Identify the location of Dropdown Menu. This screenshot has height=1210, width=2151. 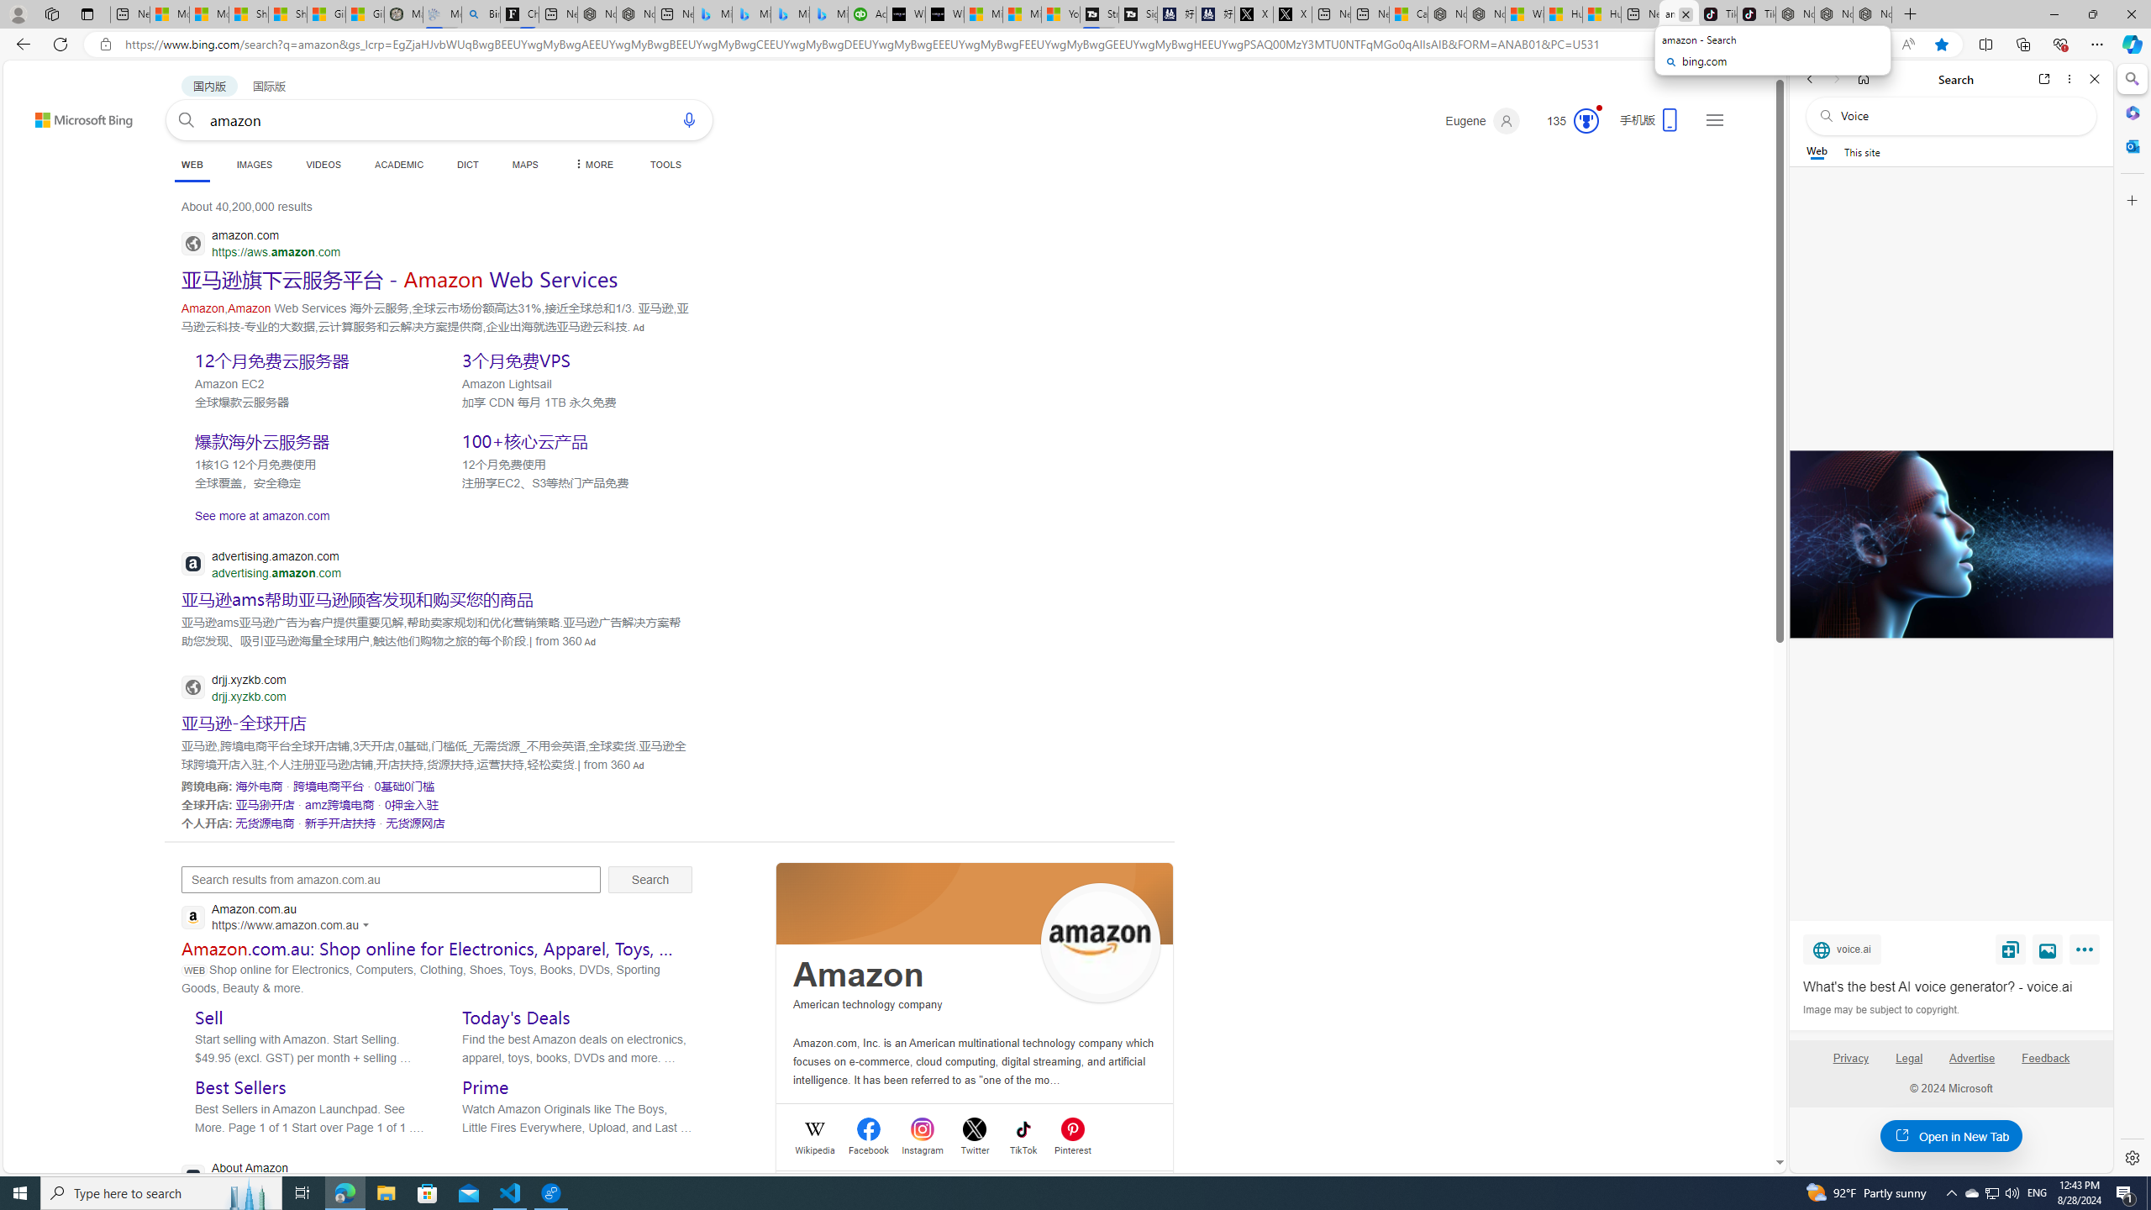
(592, 165).